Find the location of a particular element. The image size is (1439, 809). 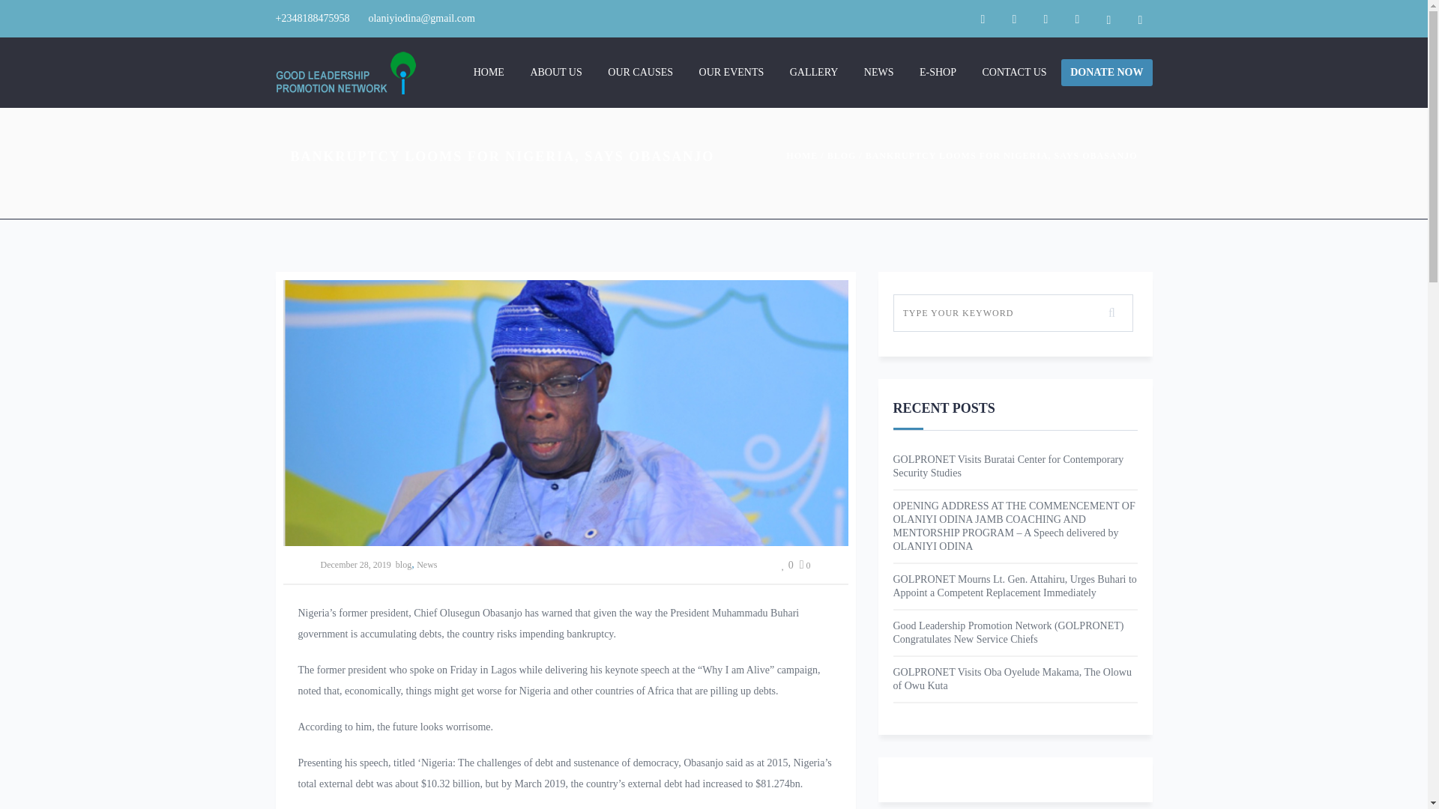

HOME is located at coordinates (801, 155).